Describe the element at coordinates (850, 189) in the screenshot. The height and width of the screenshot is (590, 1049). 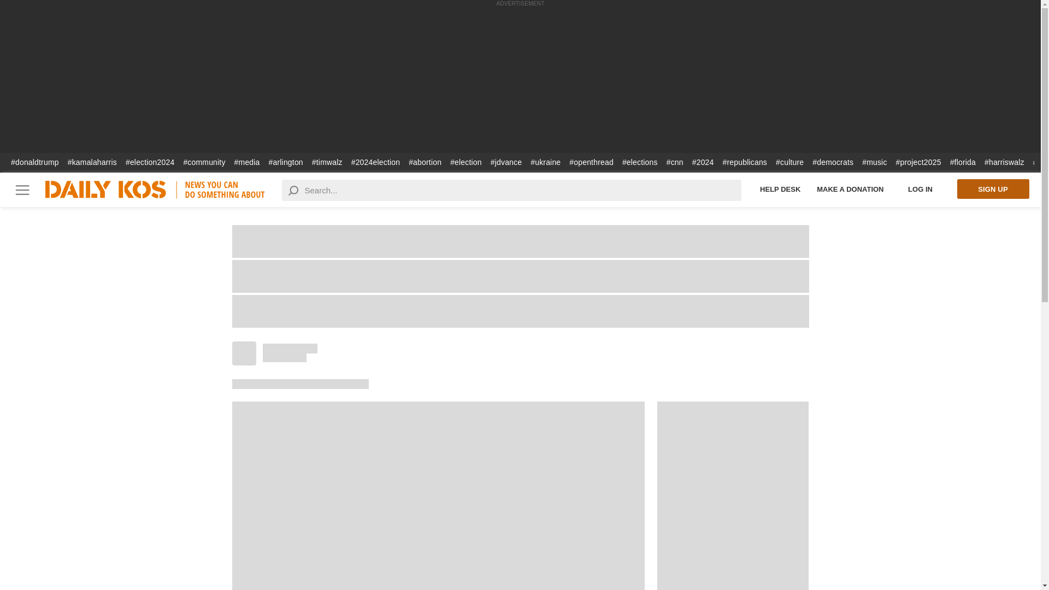
I see `MAKE A DONATION` at that location.